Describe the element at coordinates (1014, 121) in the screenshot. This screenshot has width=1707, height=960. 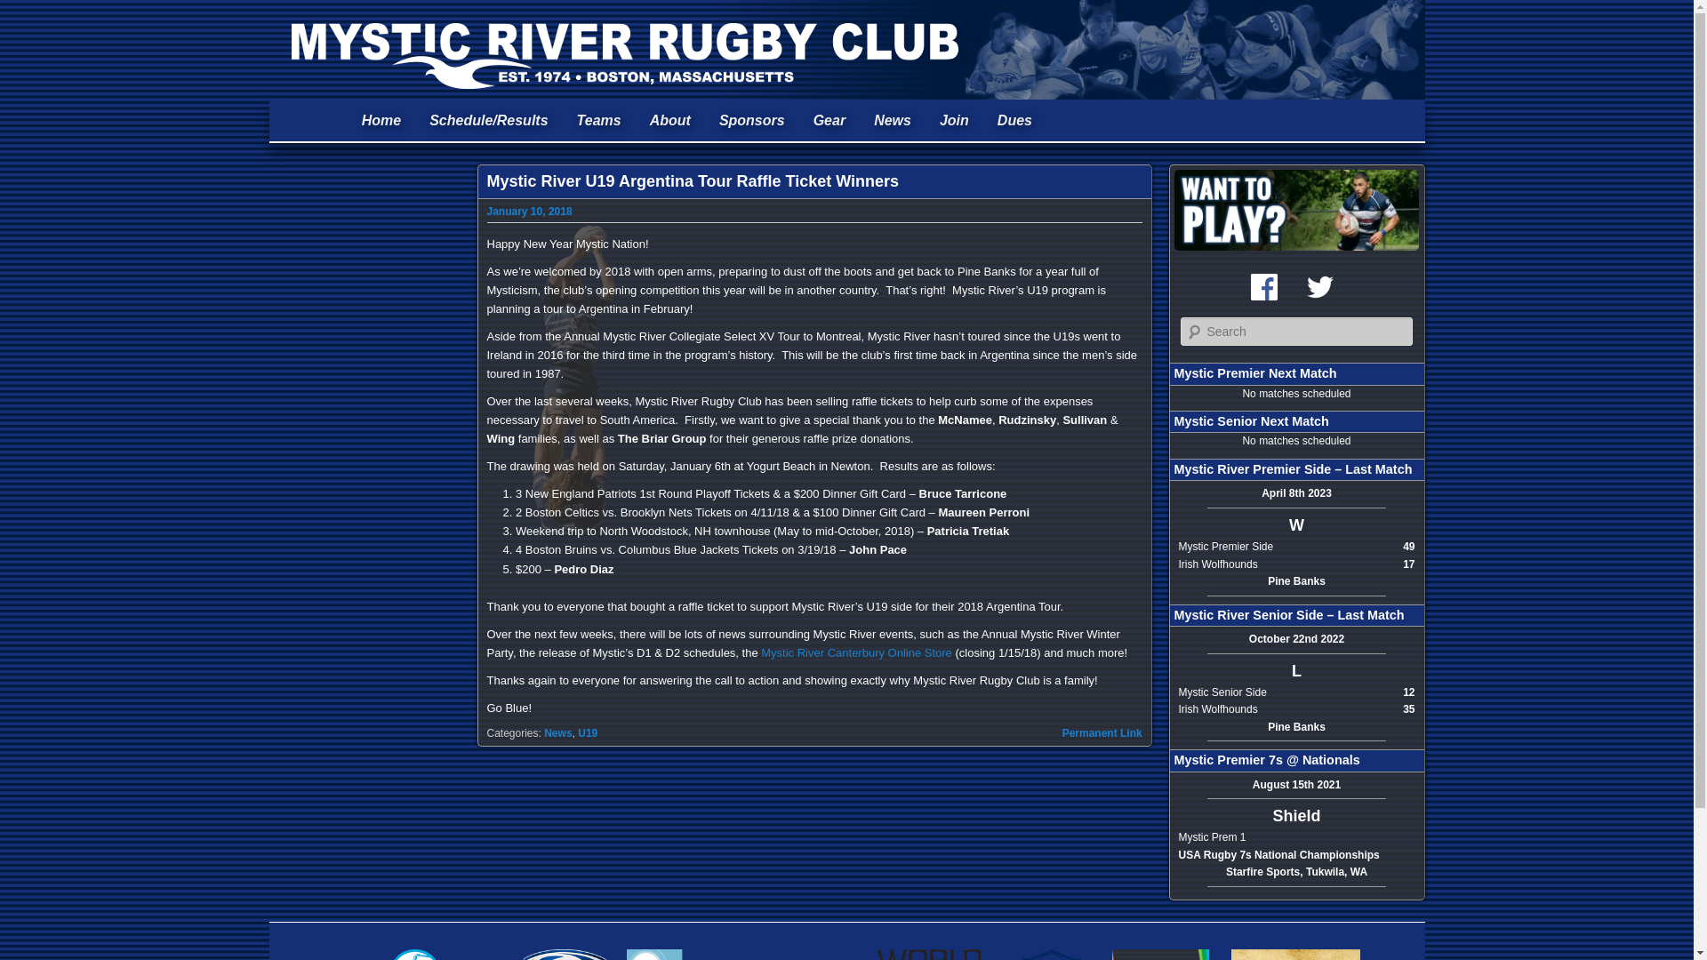
I see `Dues` at that location.